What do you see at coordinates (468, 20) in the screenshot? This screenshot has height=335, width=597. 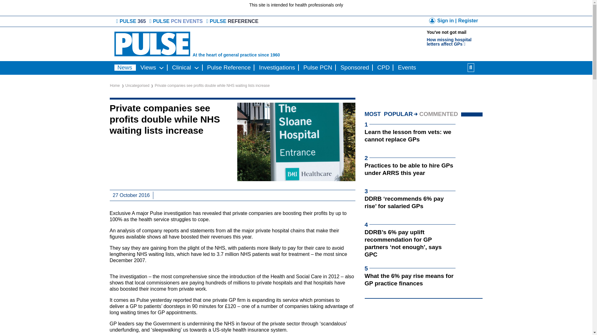 I see `Sign in` at bounding box center [468, 20].